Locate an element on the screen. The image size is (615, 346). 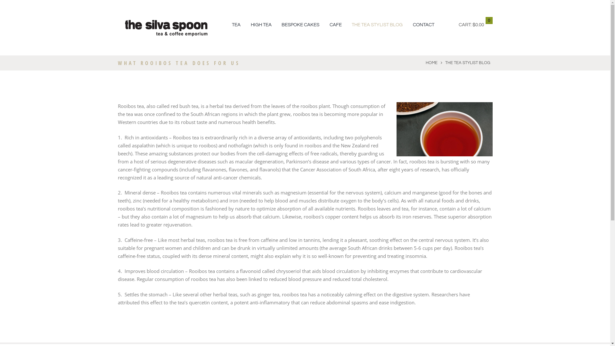
CONTACT is located at coordinates (423, 25).